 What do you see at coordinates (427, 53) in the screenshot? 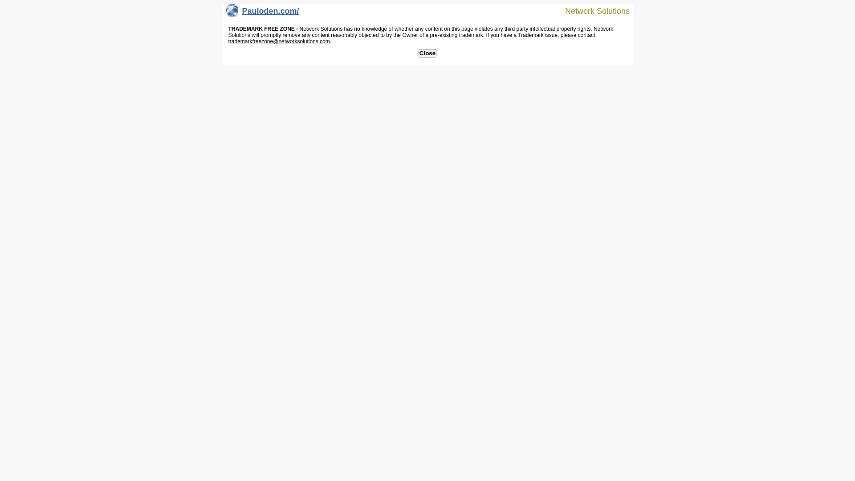
I see `Close` at bounding box center [427, 53].